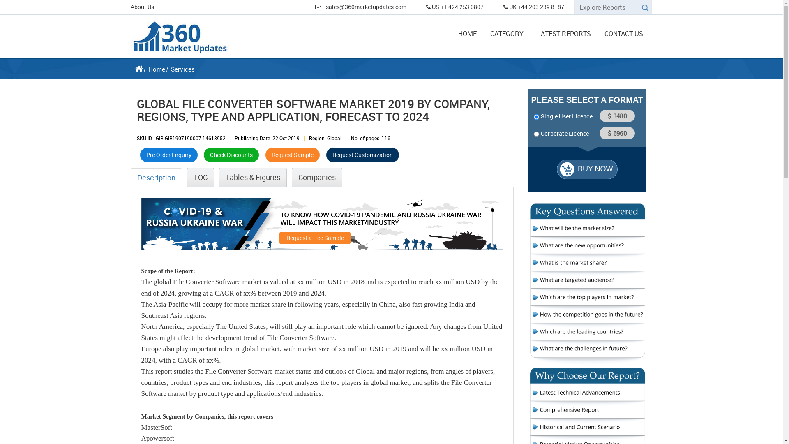 This screenshot has height=444, width=789. What do you see at coordinates (325, 138) in the screenshot?
I see `Region: Global` at bounding box center [325, 138].